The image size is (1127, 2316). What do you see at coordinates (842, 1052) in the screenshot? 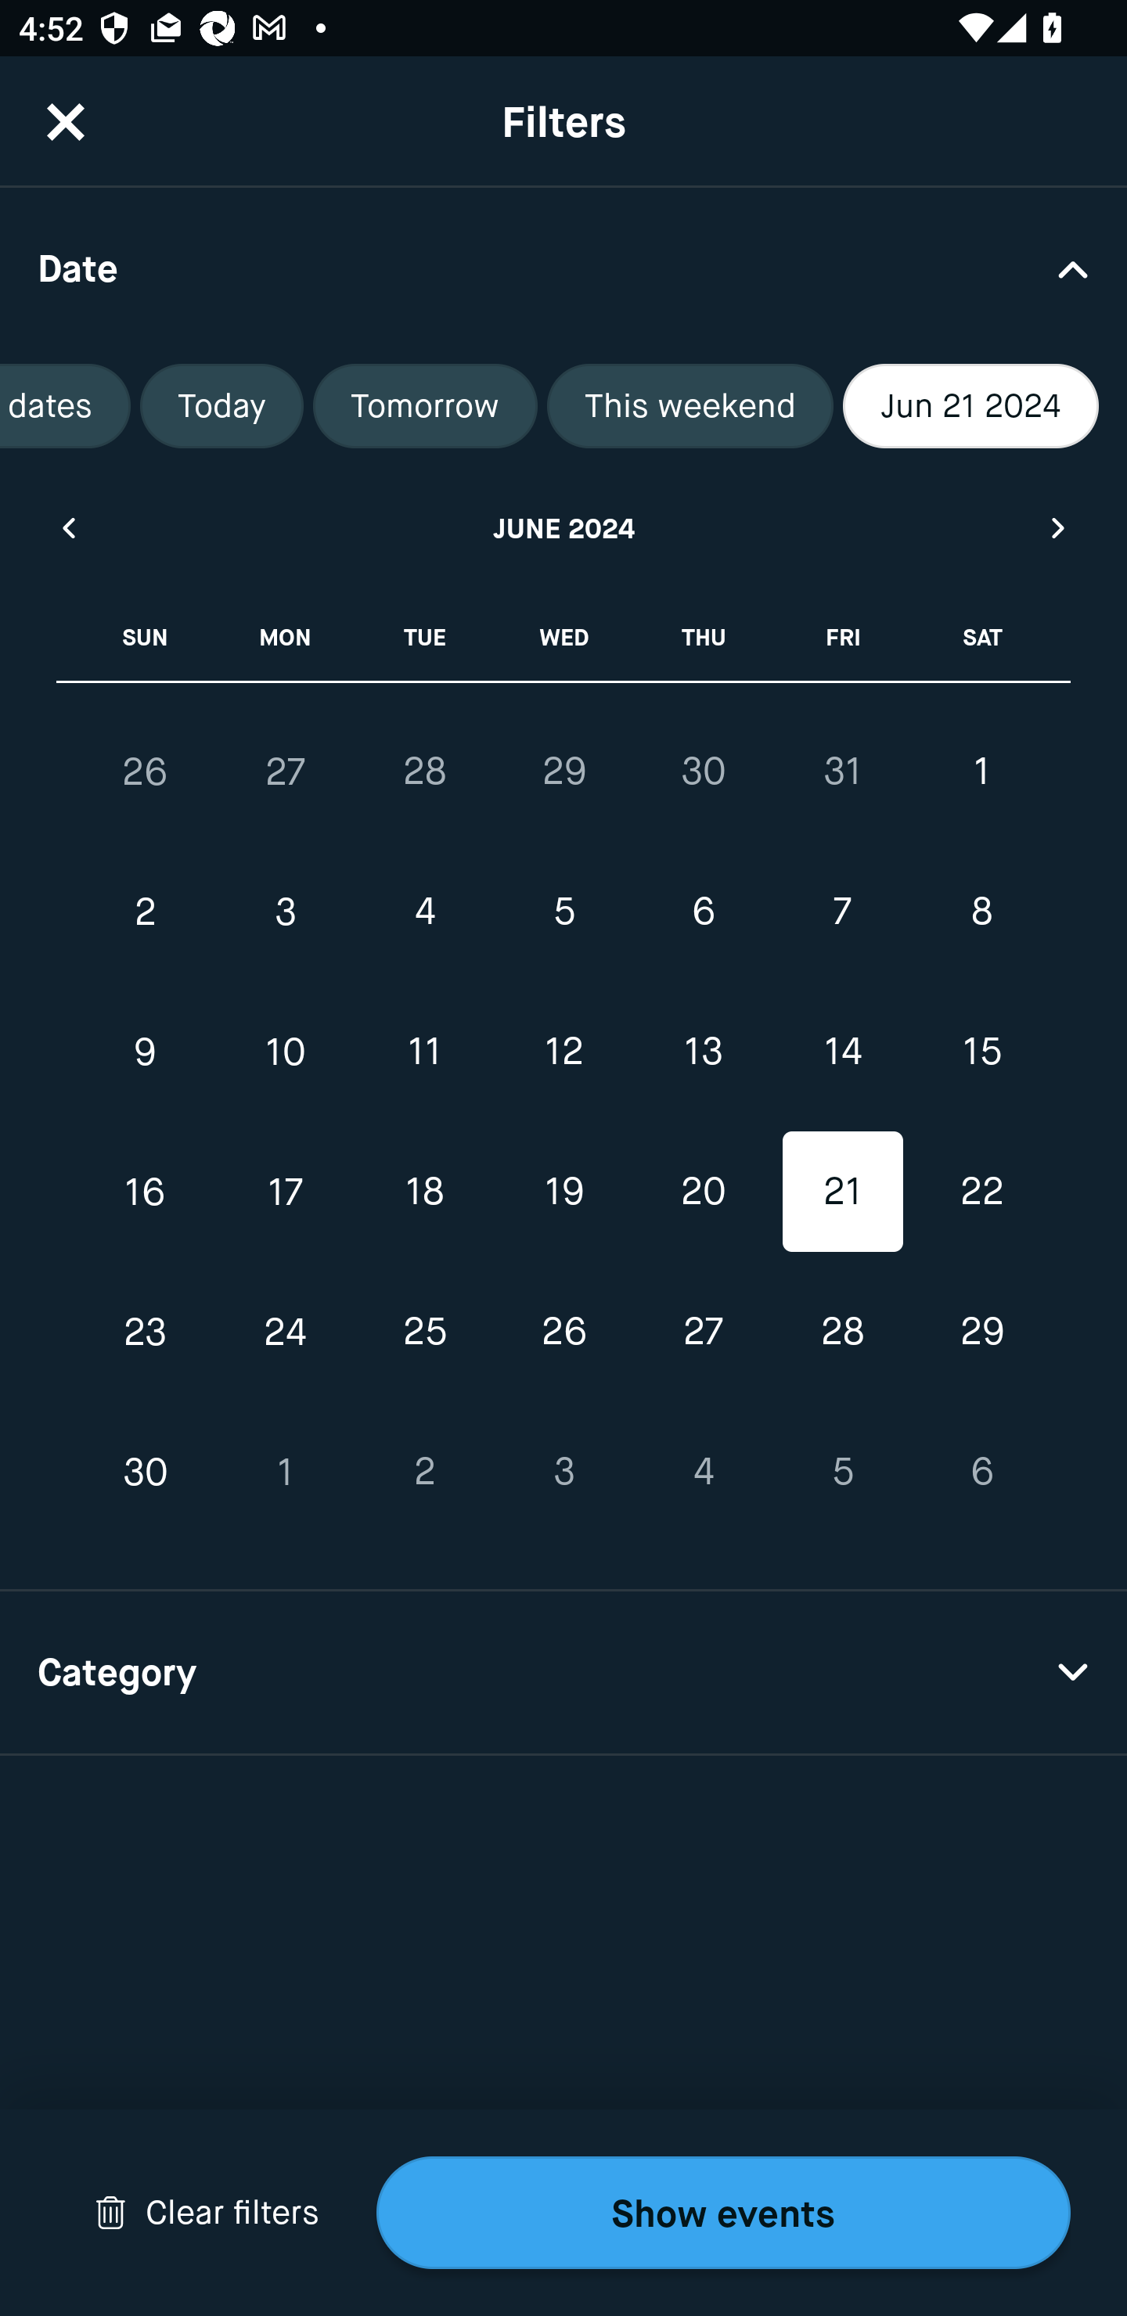
I see `14` at bounding box center [842, 1052].